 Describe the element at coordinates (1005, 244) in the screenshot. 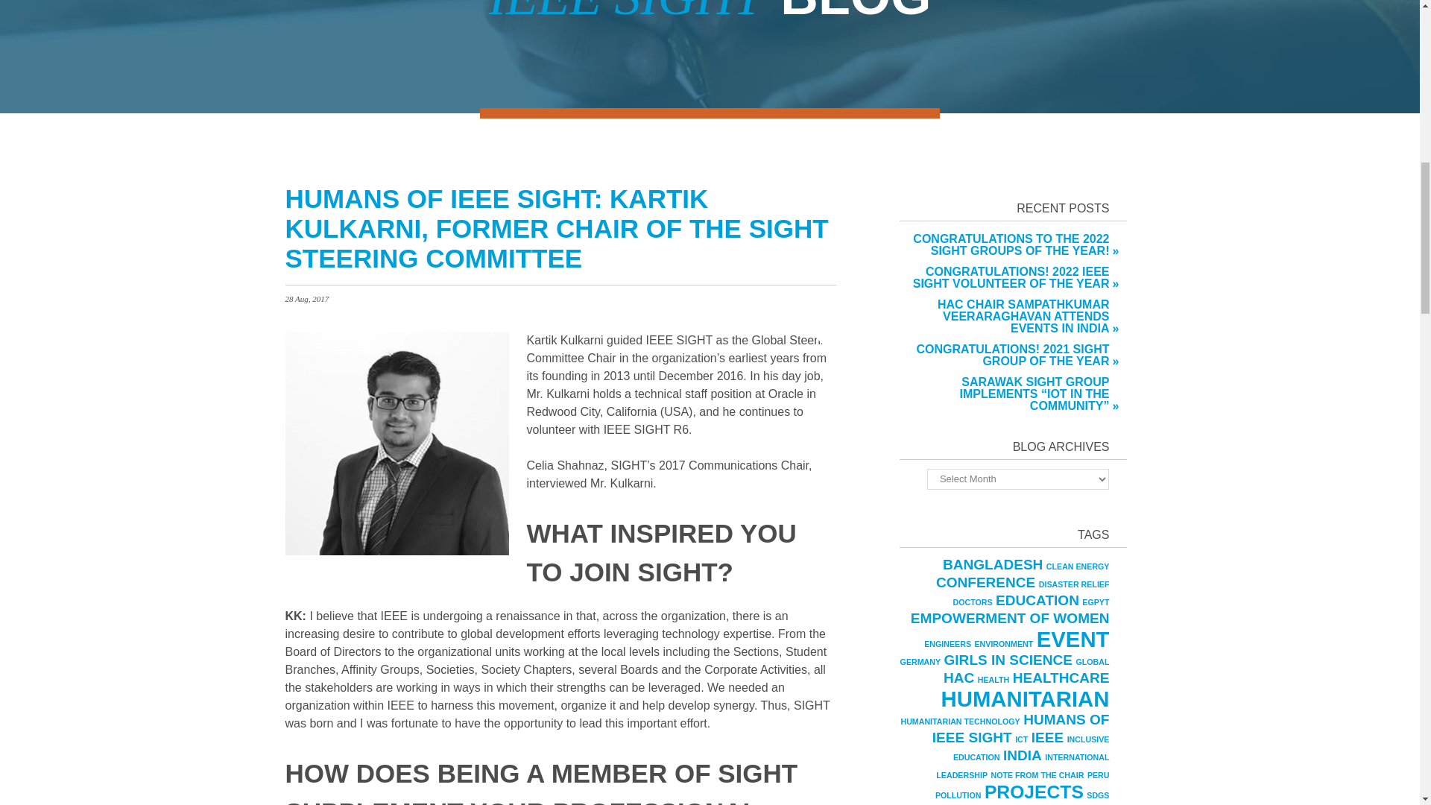

I see `CONGRATULATIONS TO THE 2022 SIGHT GROUPS OF THE YEAR!` at that location.